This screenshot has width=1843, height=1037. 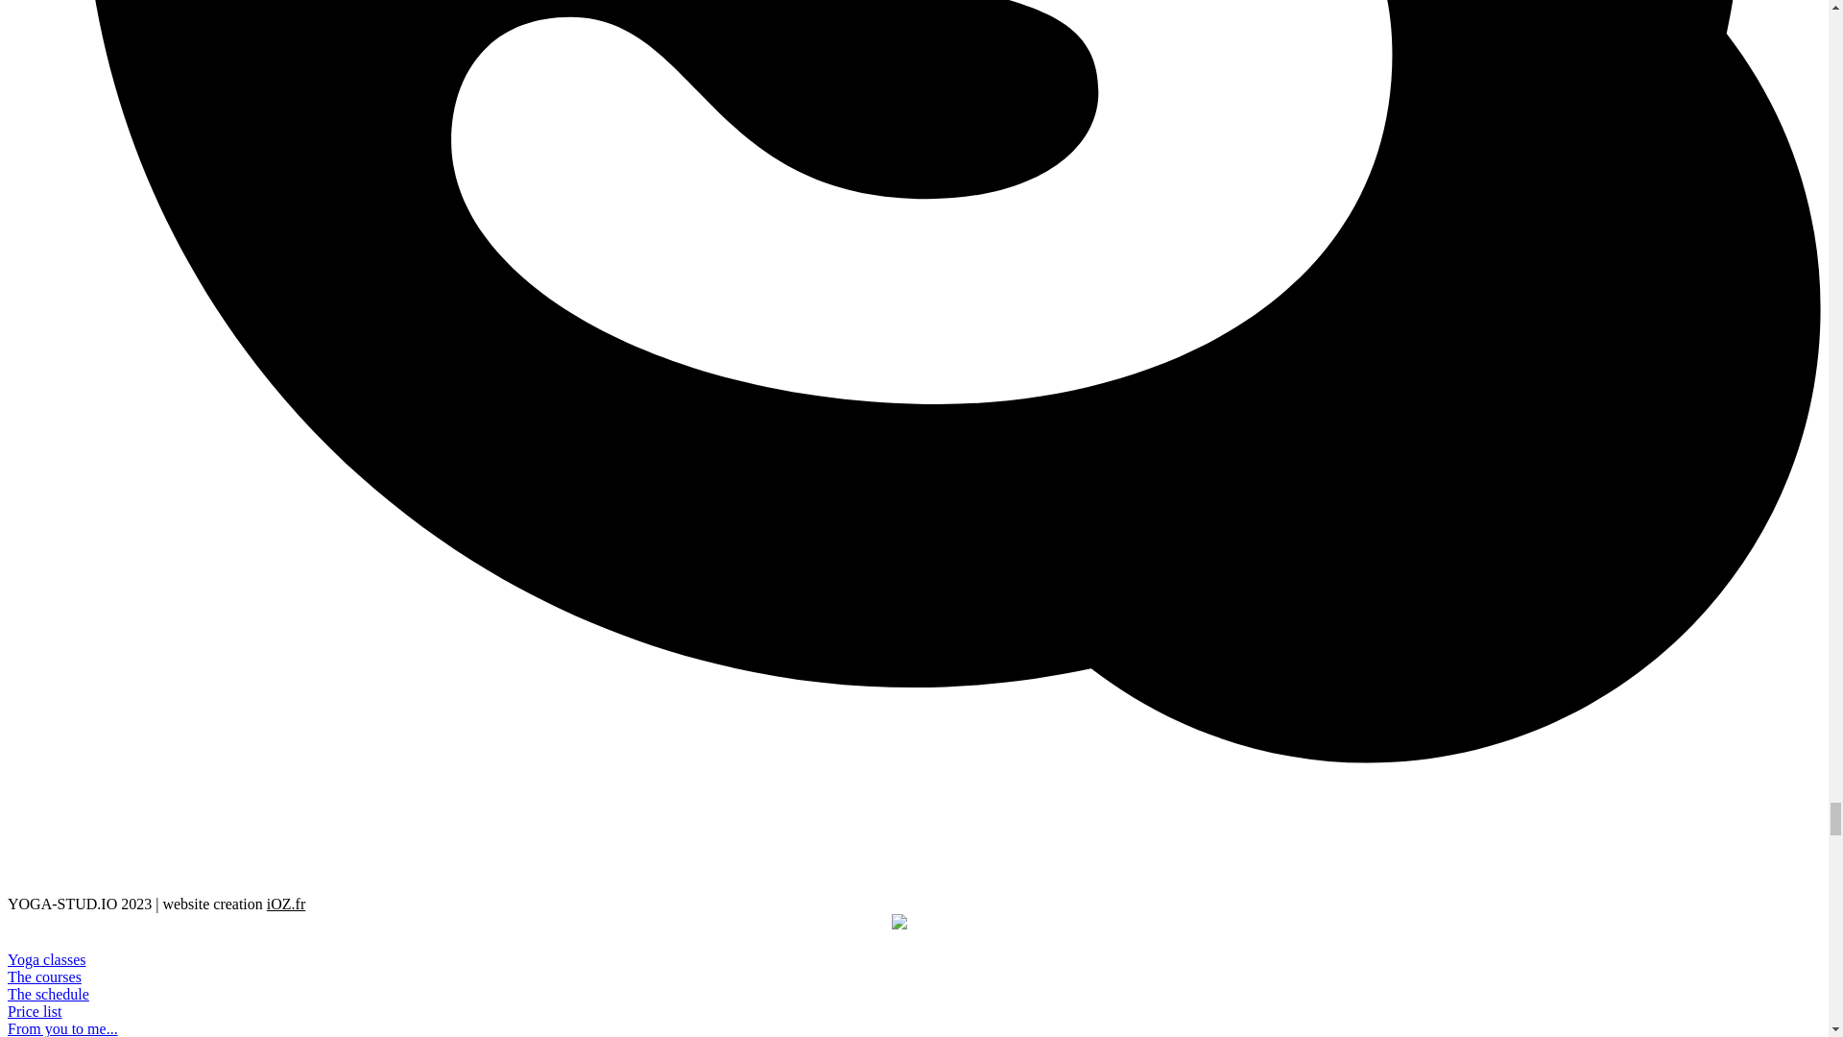 What do you see at coordinates (44, 977) in the screenshot?
I see `The courses` at bounding box center [44, 977].